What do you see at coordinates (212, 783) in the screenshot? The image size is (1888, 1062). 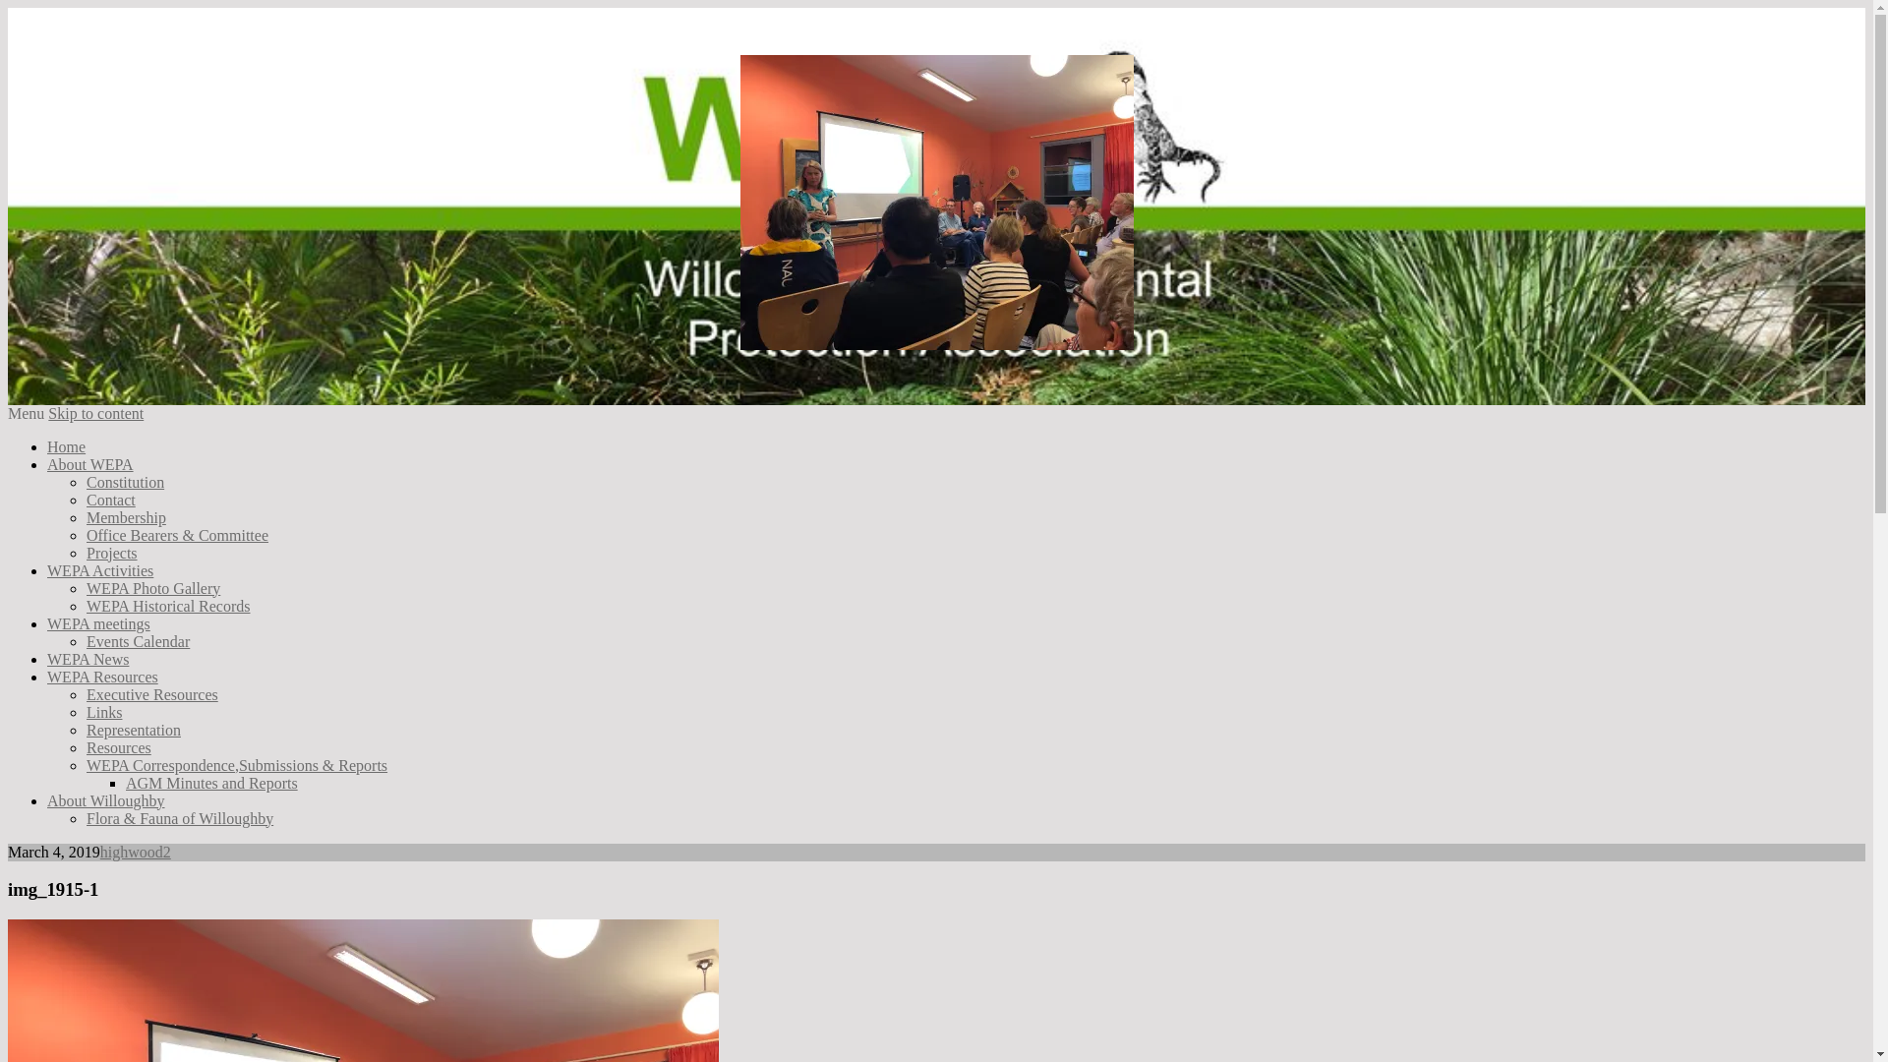 I see `AGM Minutes and Reports` at bounding box center [212, 783].